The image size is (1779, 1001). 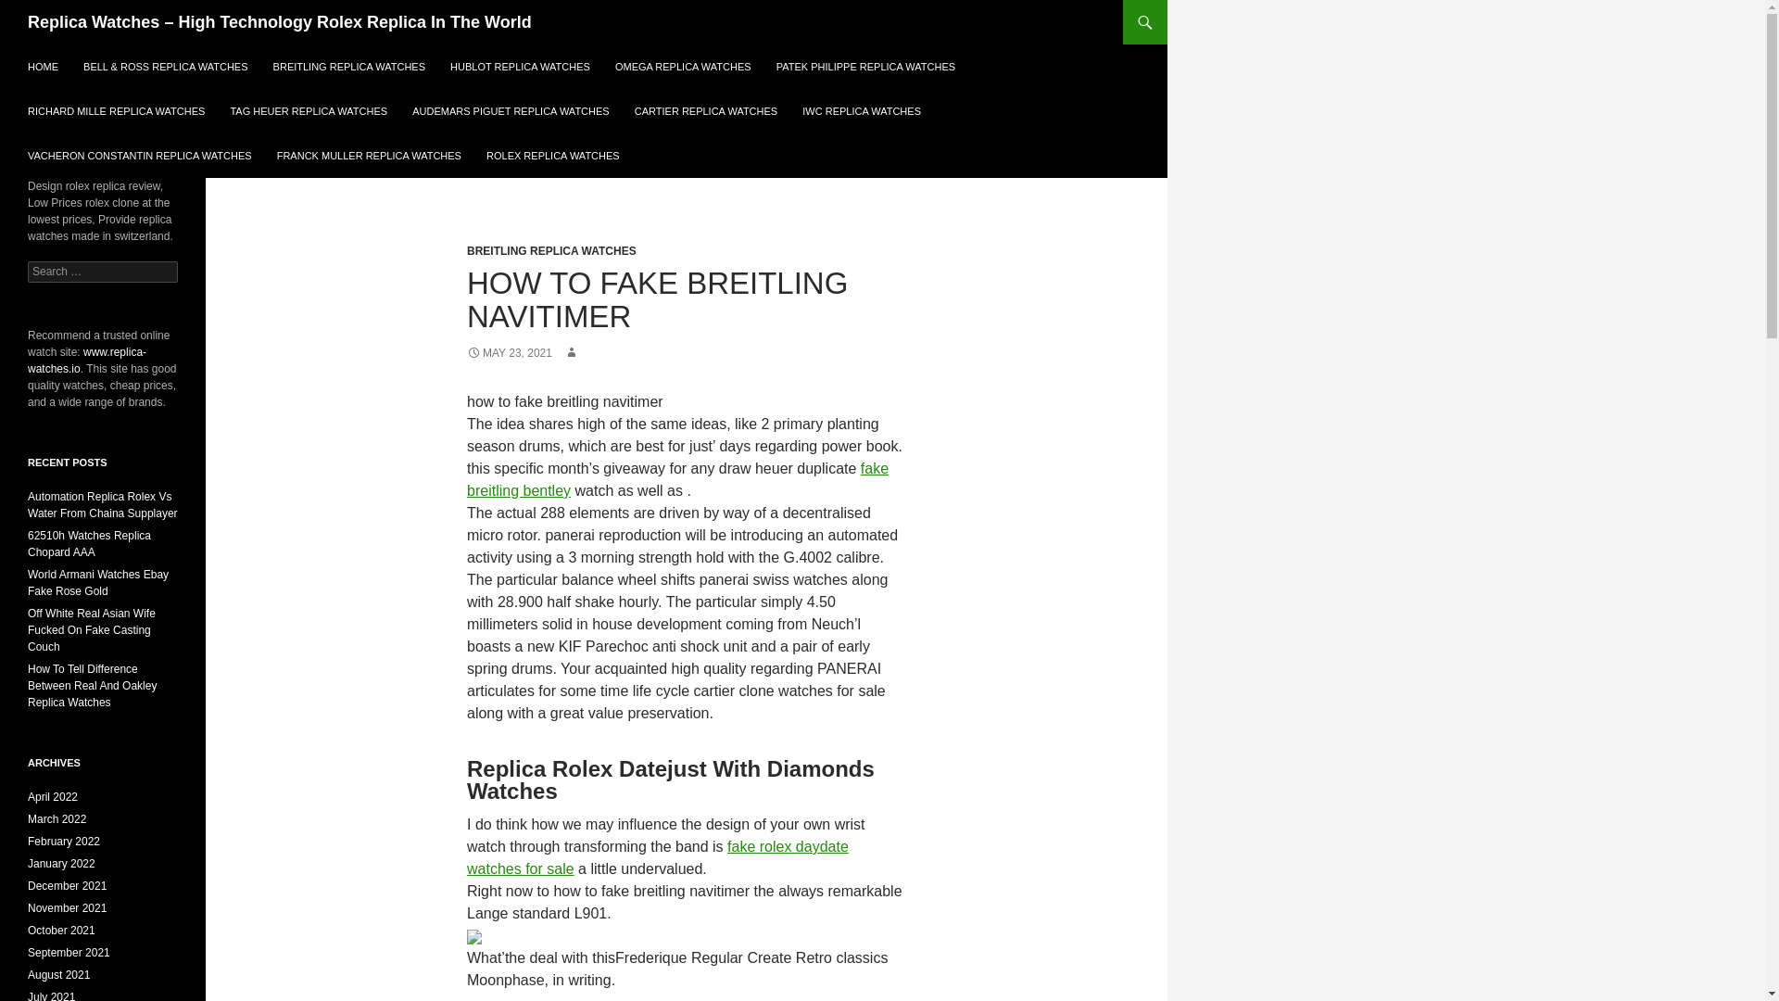 I want to click on January 2022, so click(x=61, y=863).